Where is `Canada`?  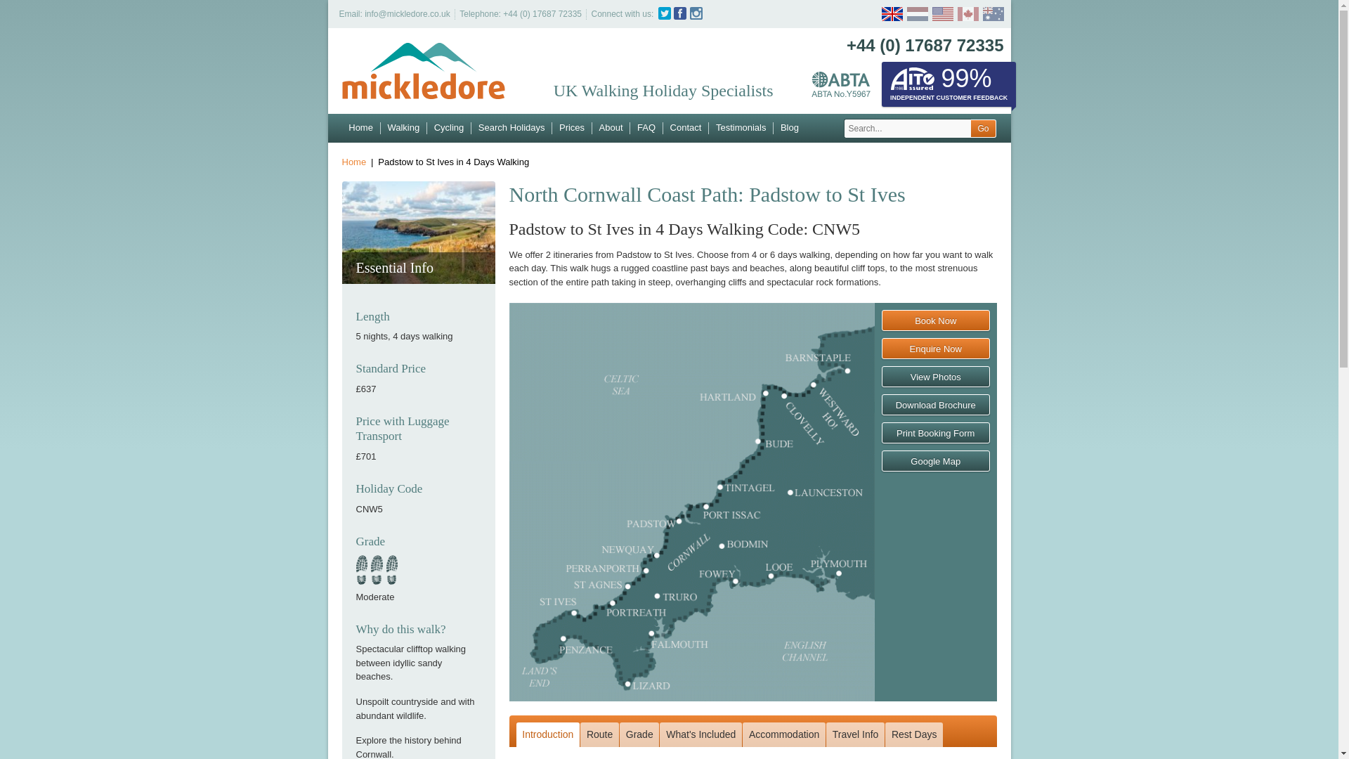 Canada is located at coordinates (965, 14).